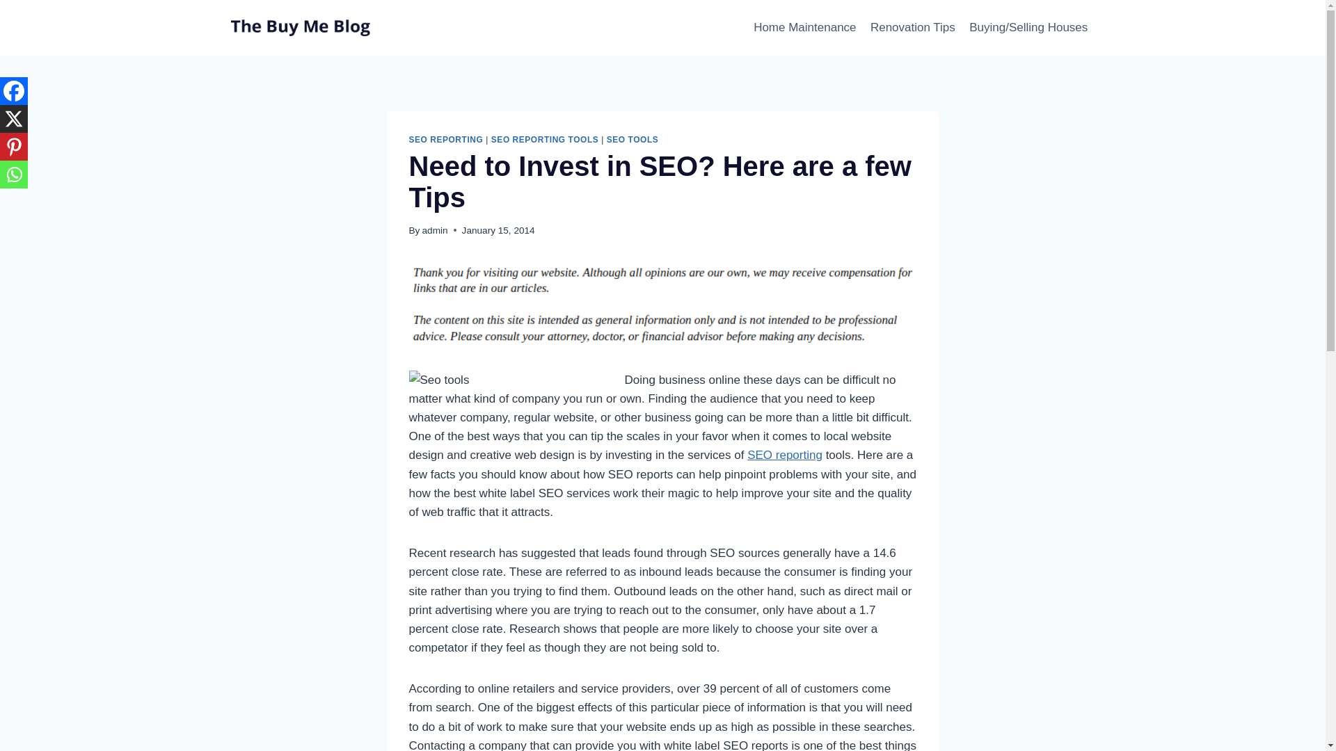 This screenshot has height=751, width=1336. I want to click on SEO REPORTING, so click(446, 140).